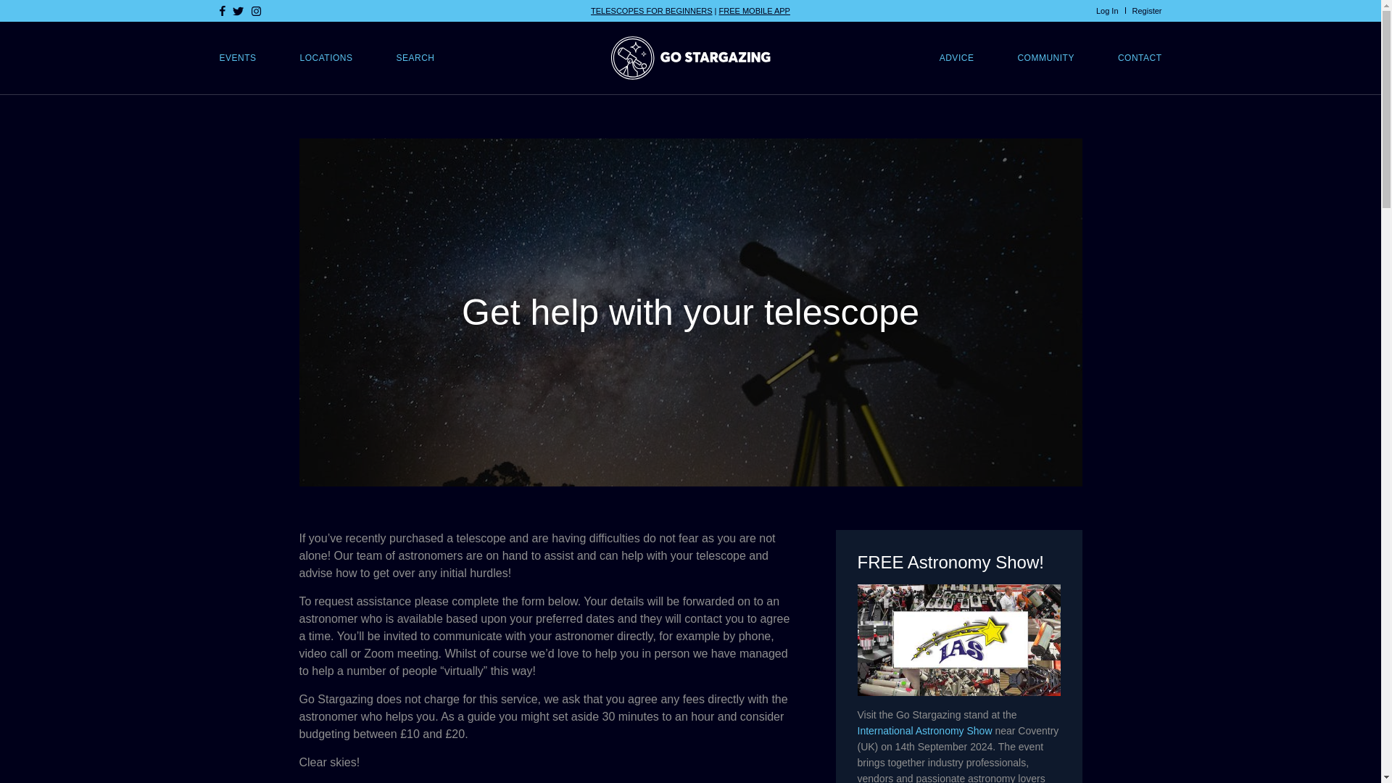 This screenshot has width=1392, height=783. I want to click on TELESCOPES FOR BEGINNERS, so click(651, 10).